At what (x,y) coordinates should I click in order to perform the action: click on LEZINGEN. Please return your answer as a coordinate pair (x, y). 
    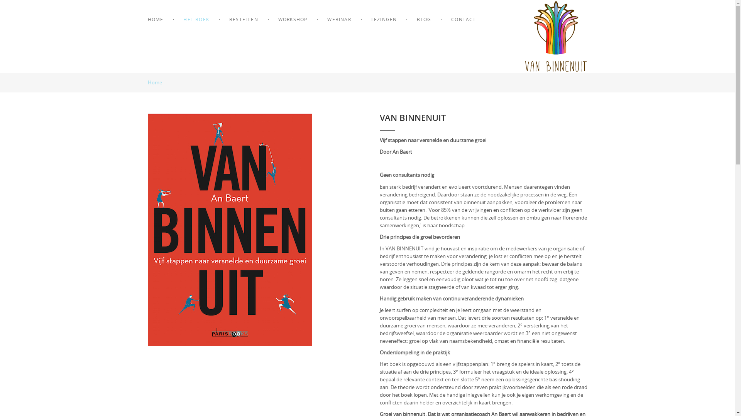
    Looking at the image, I should click on (384, 19).